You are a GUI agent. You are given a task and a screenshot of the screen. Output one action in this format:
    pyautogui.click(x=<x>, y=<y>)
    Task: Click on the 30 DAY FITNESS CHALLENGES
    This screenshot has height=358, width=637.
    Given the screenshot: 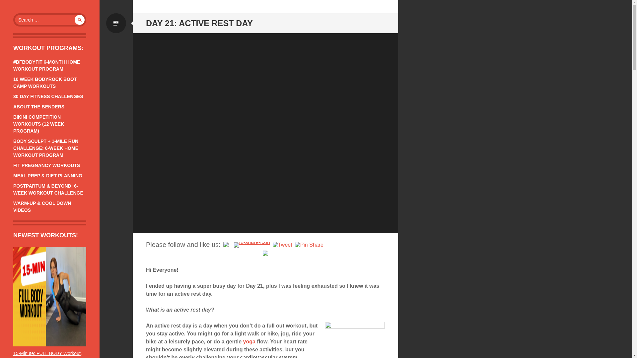 What is the action you would take?
    pyautogui.click(x=48, y=96)
    